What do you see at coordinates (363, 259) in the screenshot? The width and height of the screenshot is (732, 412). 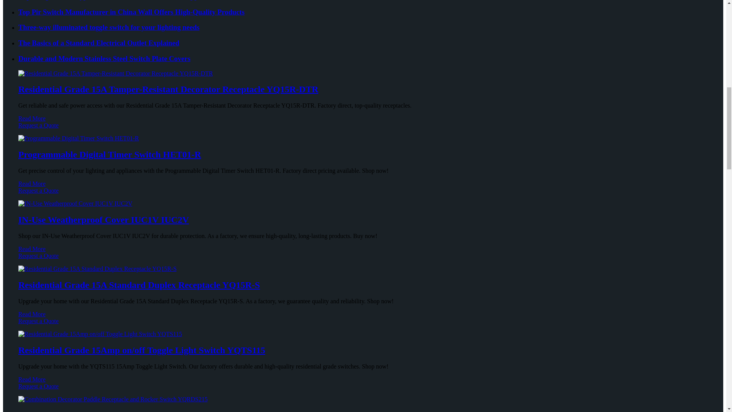 I see `Request a Quote` at bounding box center [363, 259].